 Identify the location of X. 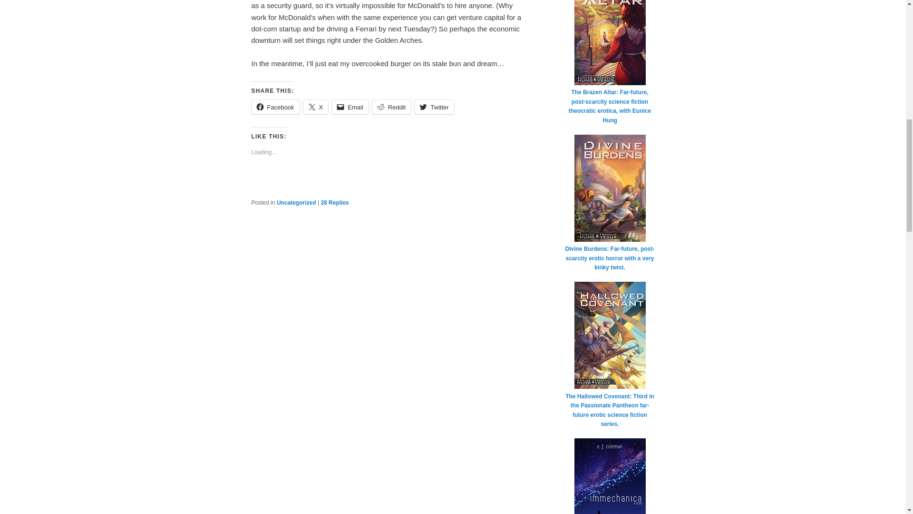
(316, 107).